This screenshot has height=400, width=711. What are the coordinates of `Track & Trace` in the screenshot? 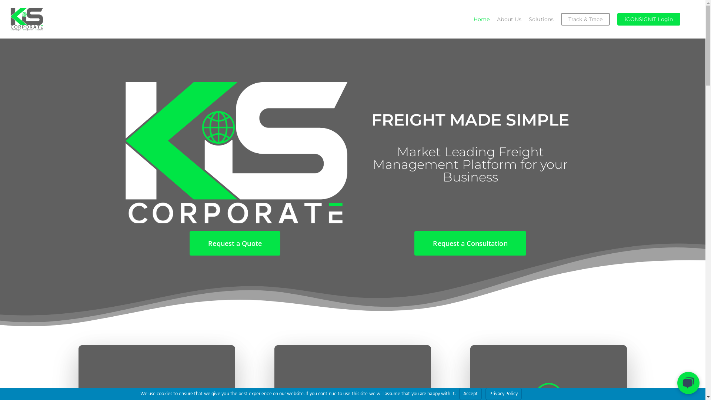 It's located at (585, 19).